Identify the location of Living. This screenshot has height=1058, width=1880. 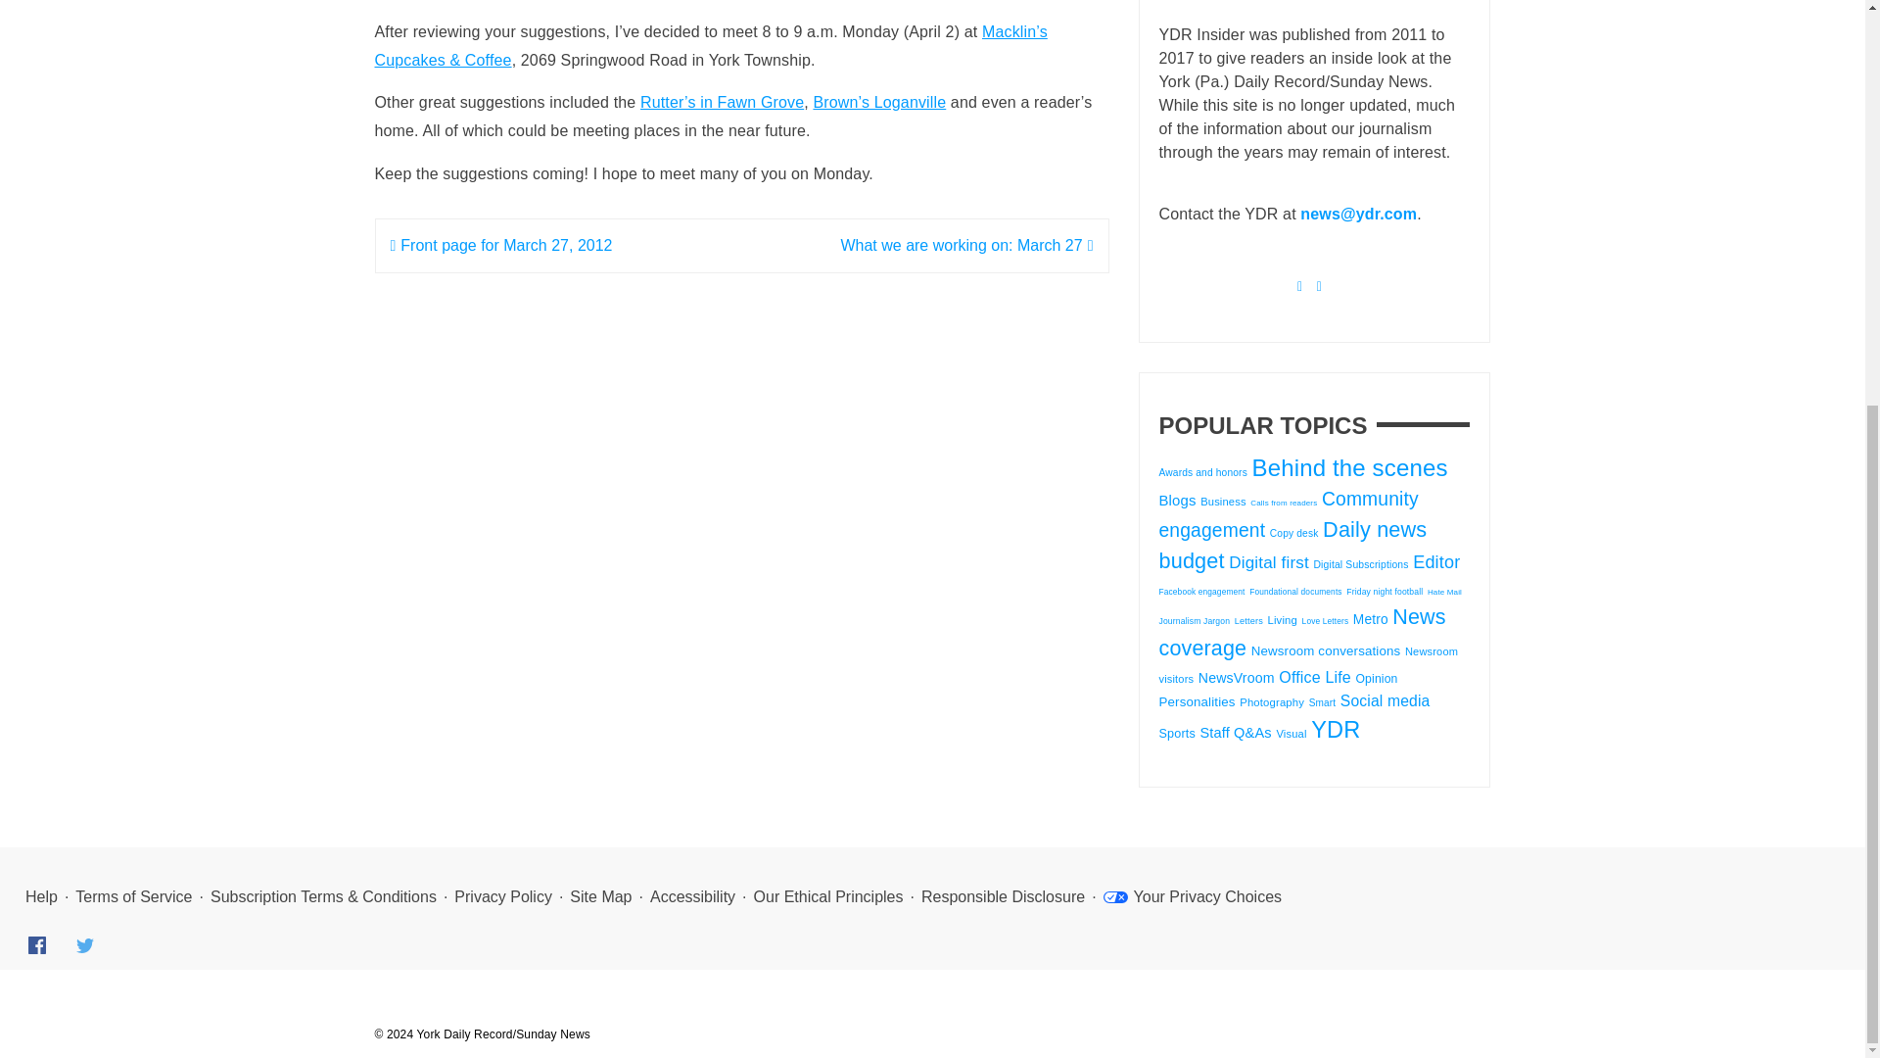
(1282, 620).